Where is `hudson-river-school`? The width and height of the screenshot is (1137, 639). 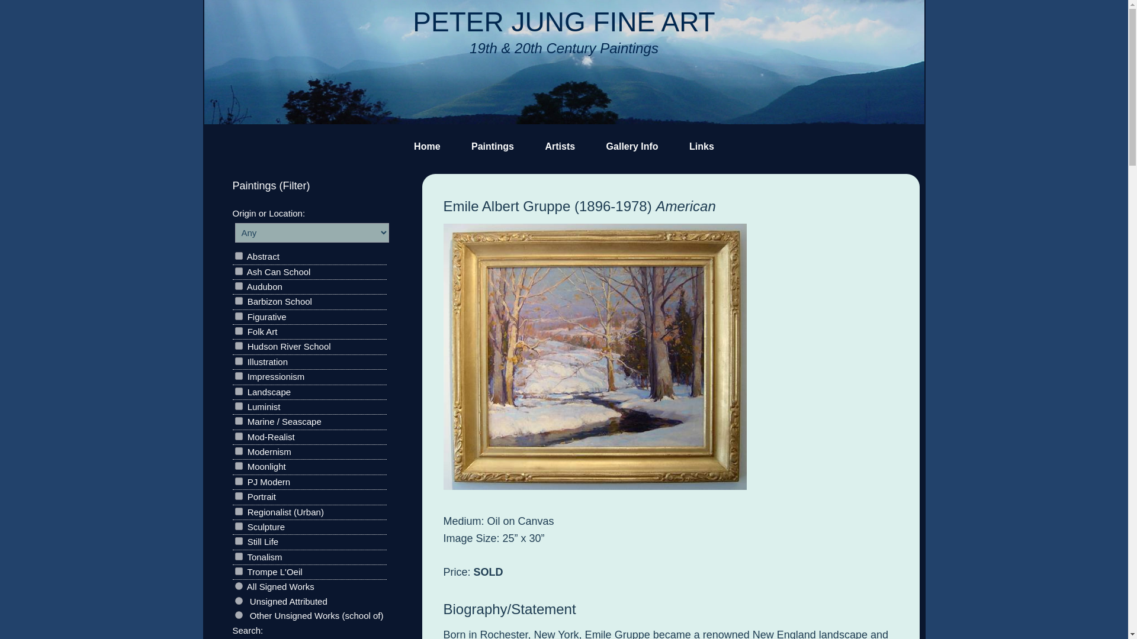 hudson-river-school is located at coordinates (238, 346).